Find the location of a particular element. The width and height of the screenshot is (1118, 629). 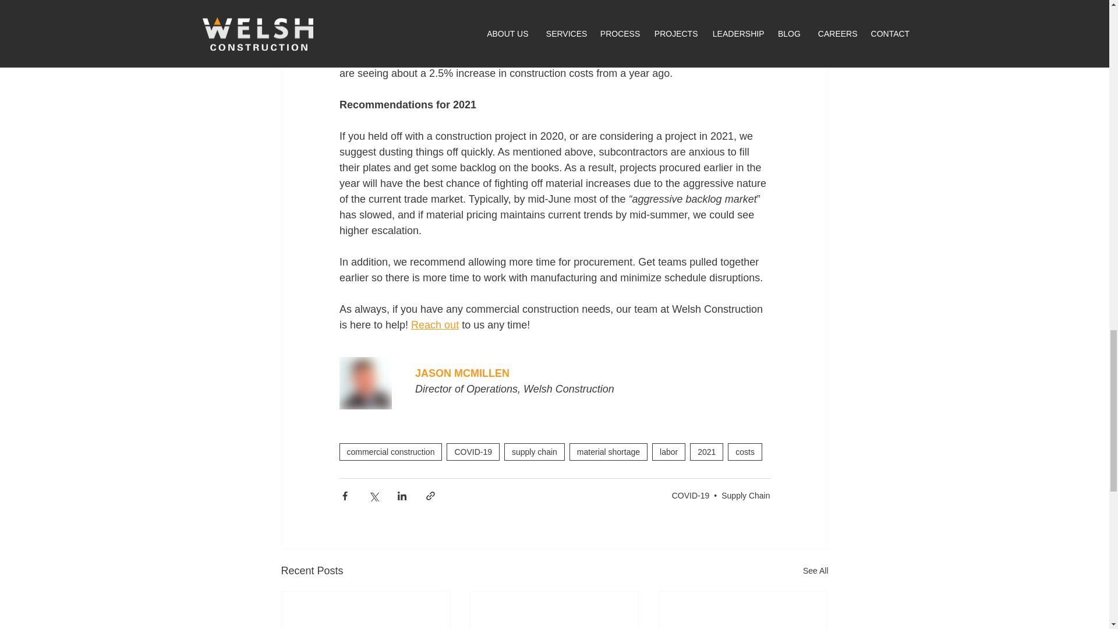

COVID-19 is located at coordinates (473, 452).